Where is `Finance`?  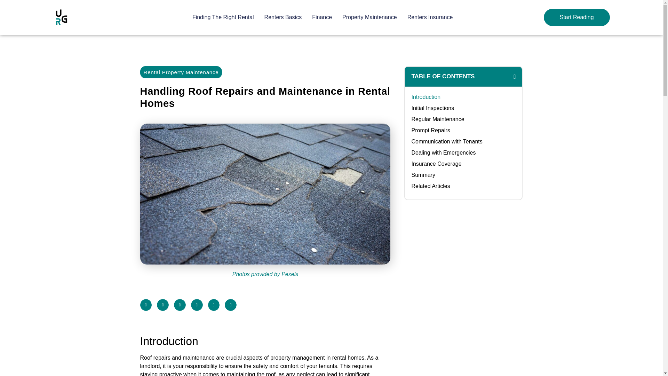
Finance is located at coordinates (322, 17).